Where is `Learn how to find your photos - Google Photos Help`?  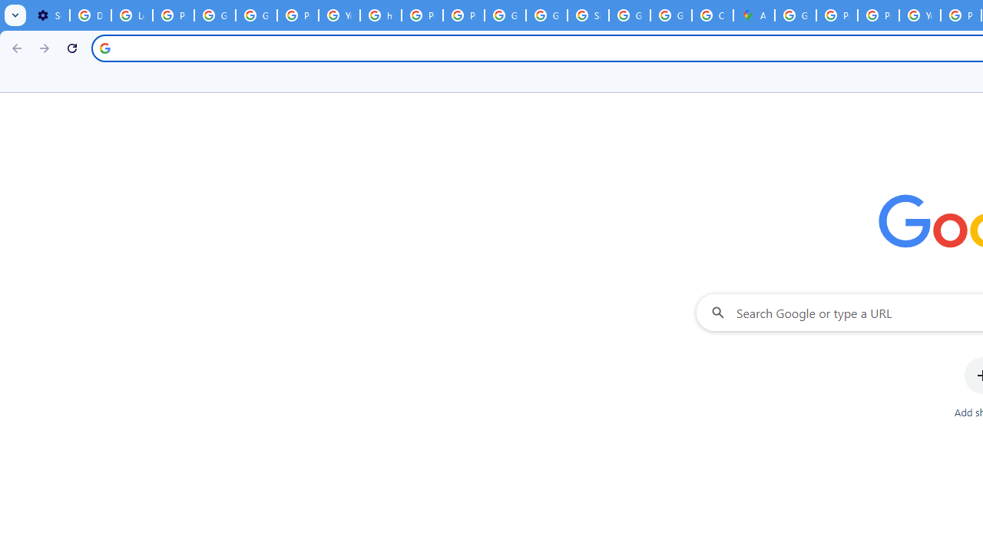
Learn how to find your photos - Google Photos Help is located at coordinates (131, 15).